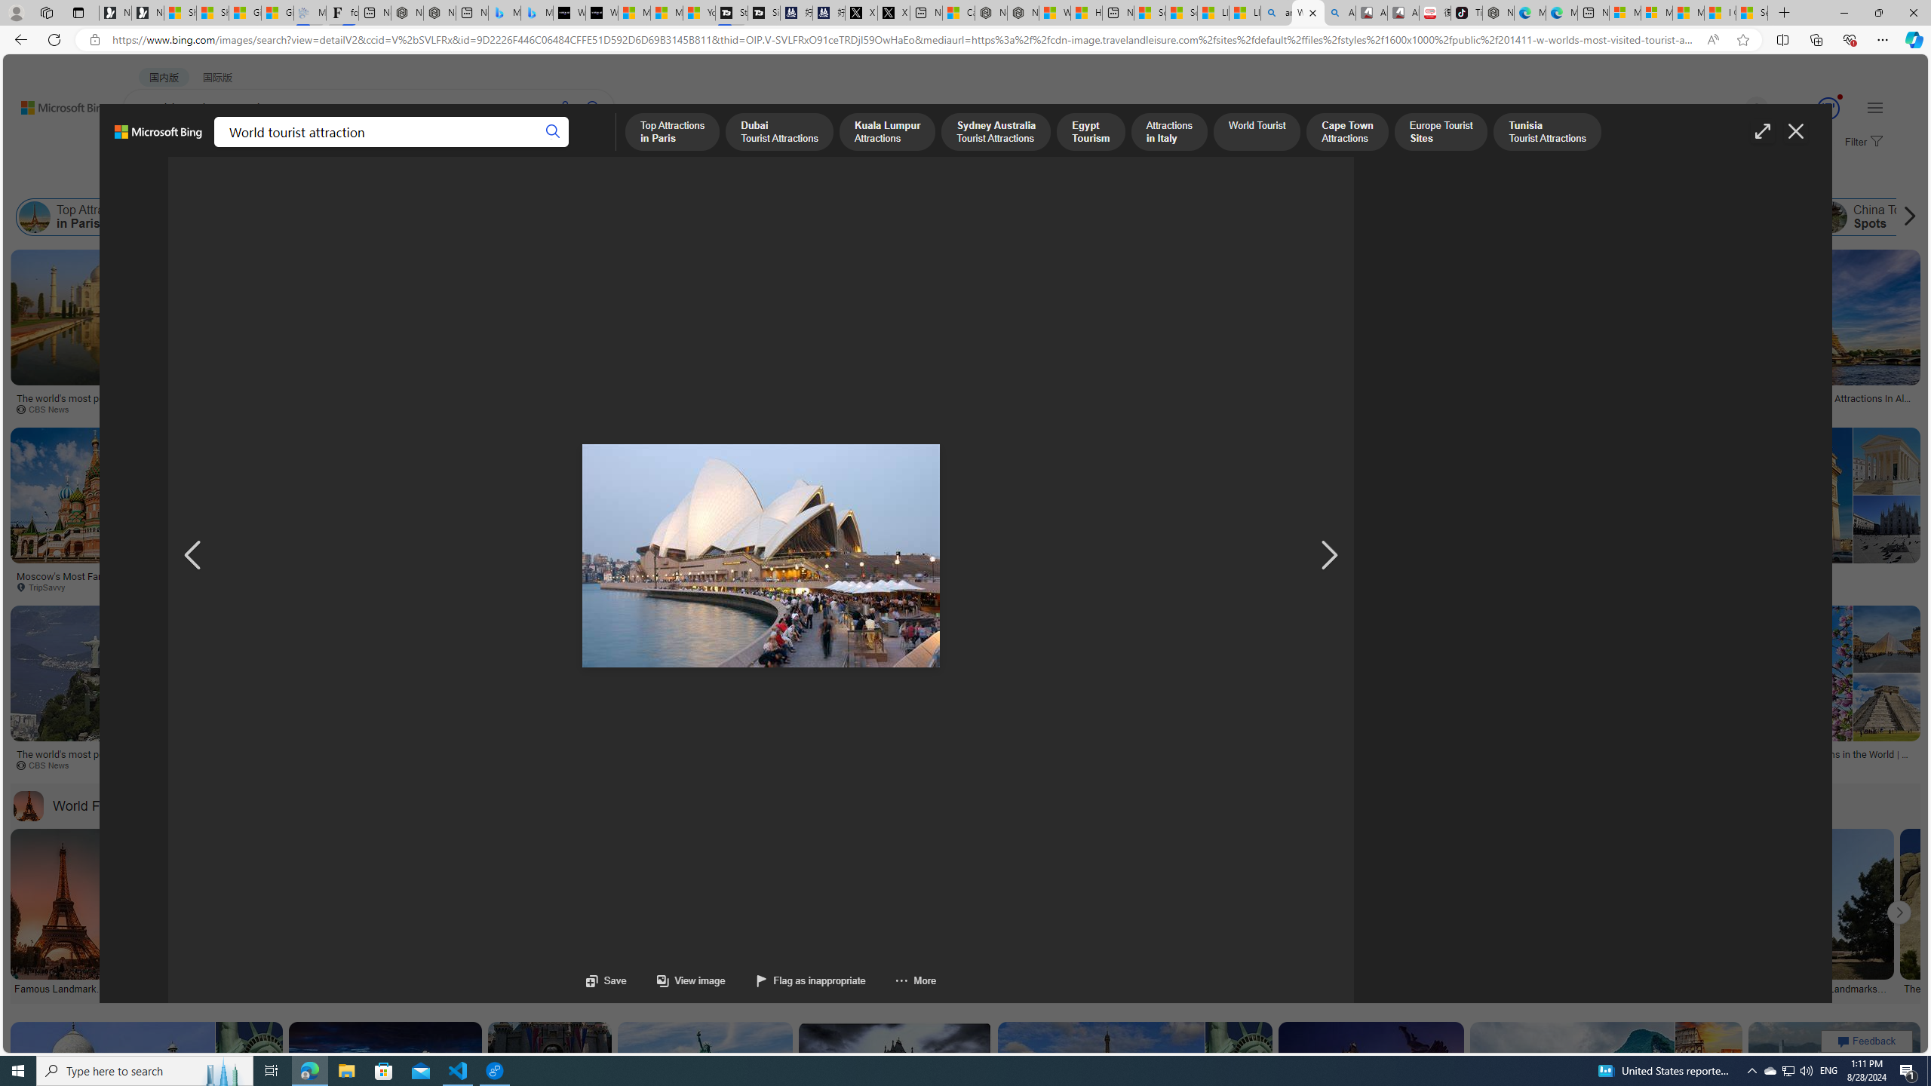 The image size is (1931, 1086). Describe the element at coordinates (276, 13) in the screenshot. I see `Gilma and Hector both pose tropical trouble for Hawaii` at that location.